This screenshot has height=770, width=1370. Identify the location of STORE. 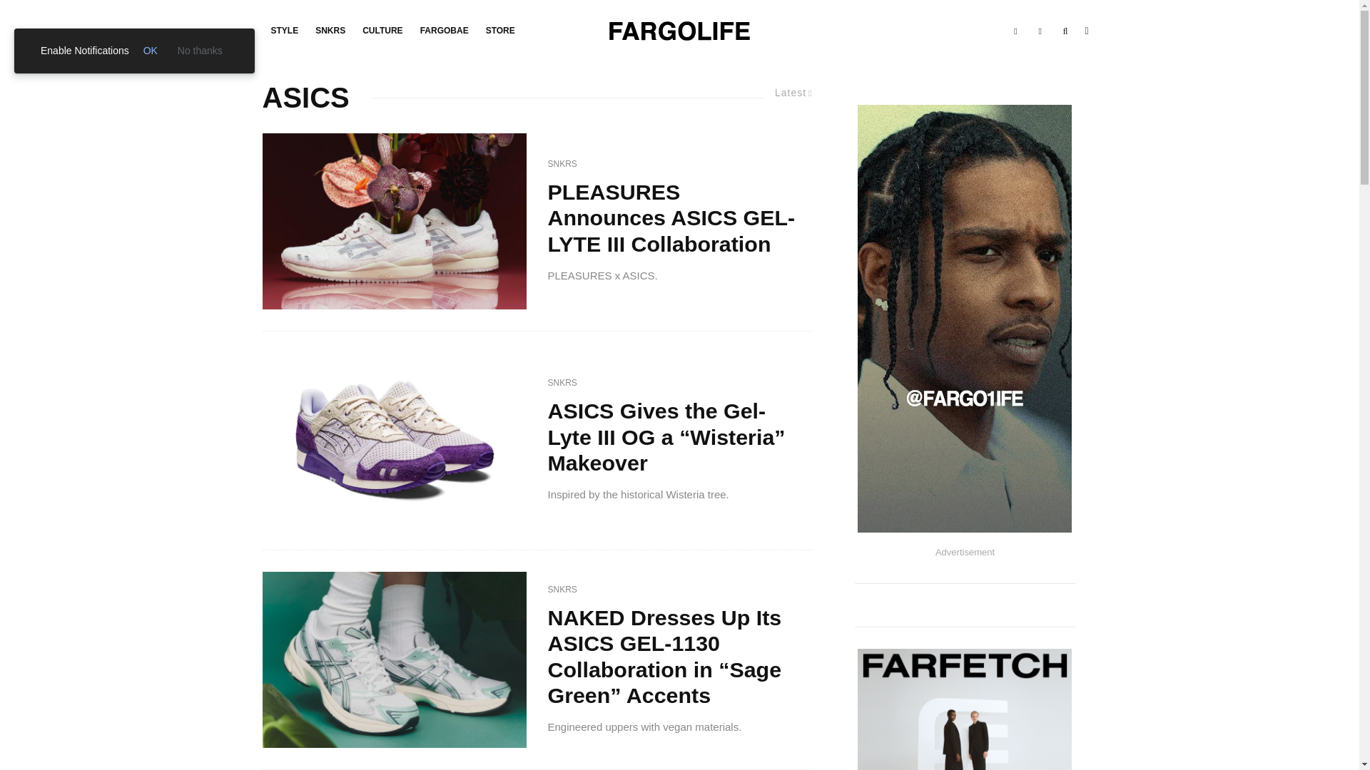
(499, 31).